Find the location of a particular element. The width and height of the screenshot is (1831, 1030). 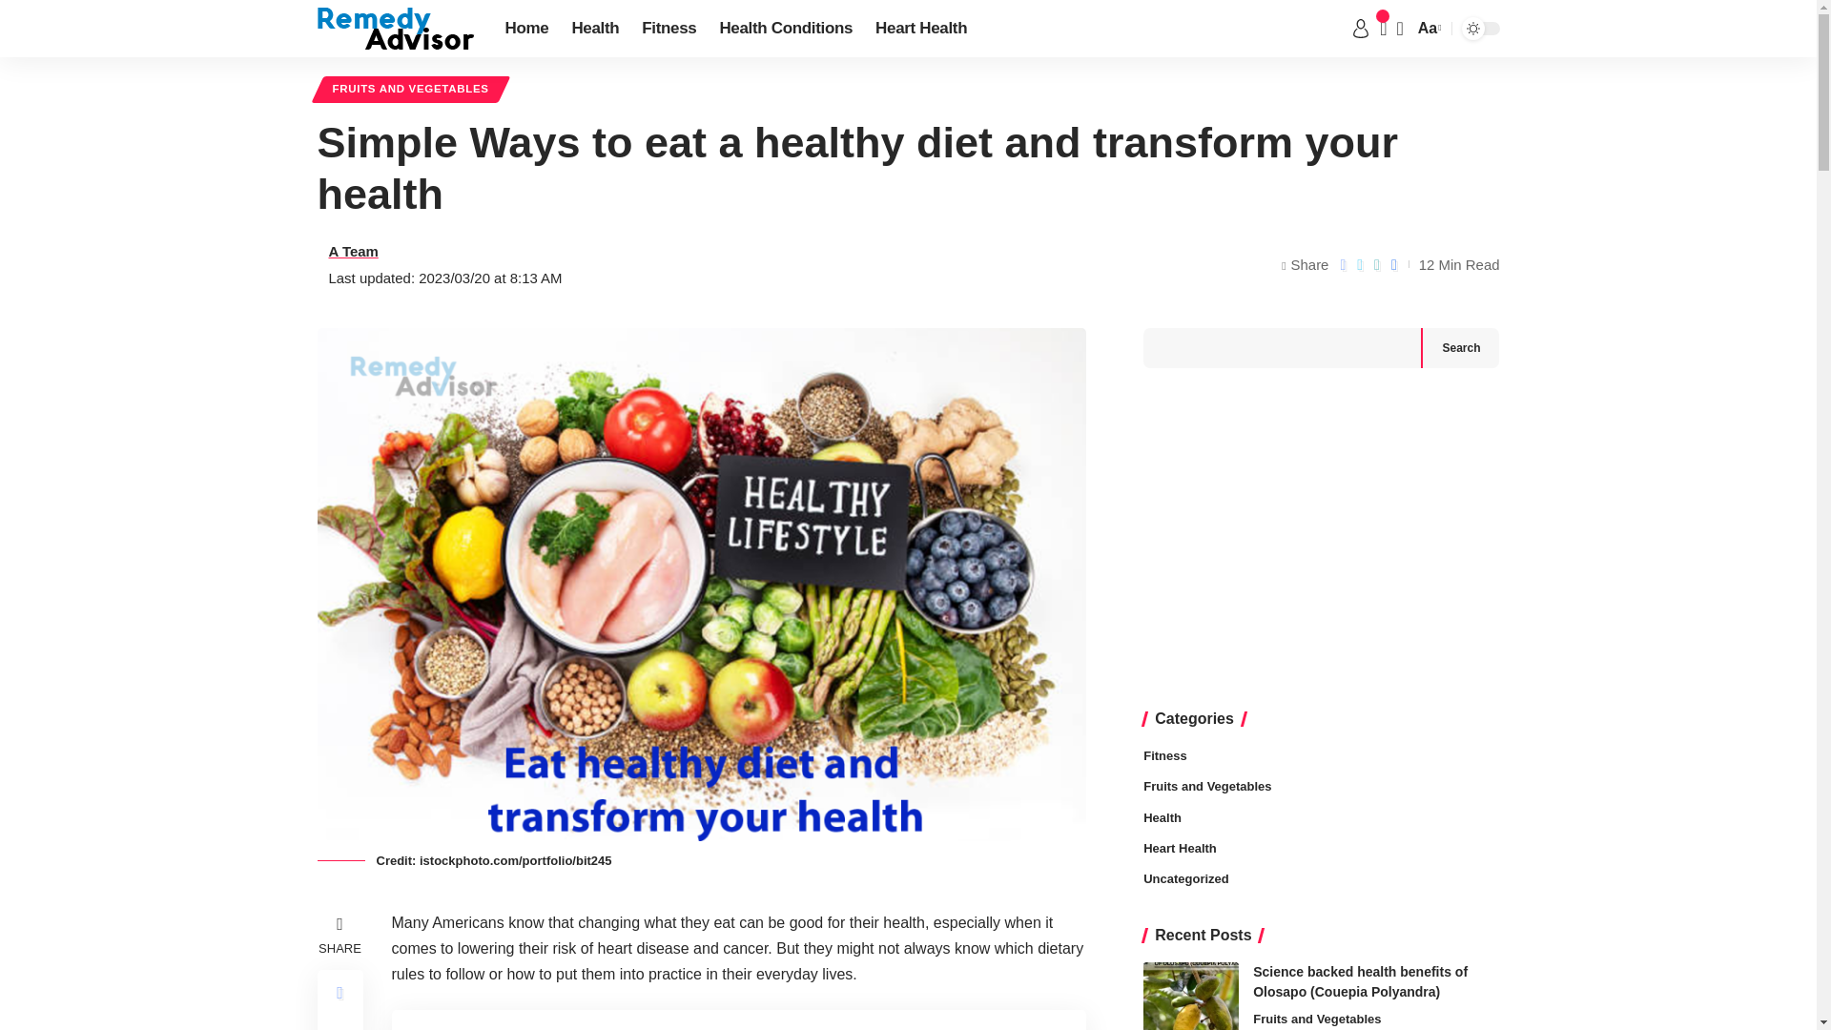

Advertisement is located at coordinates (1321, 540).